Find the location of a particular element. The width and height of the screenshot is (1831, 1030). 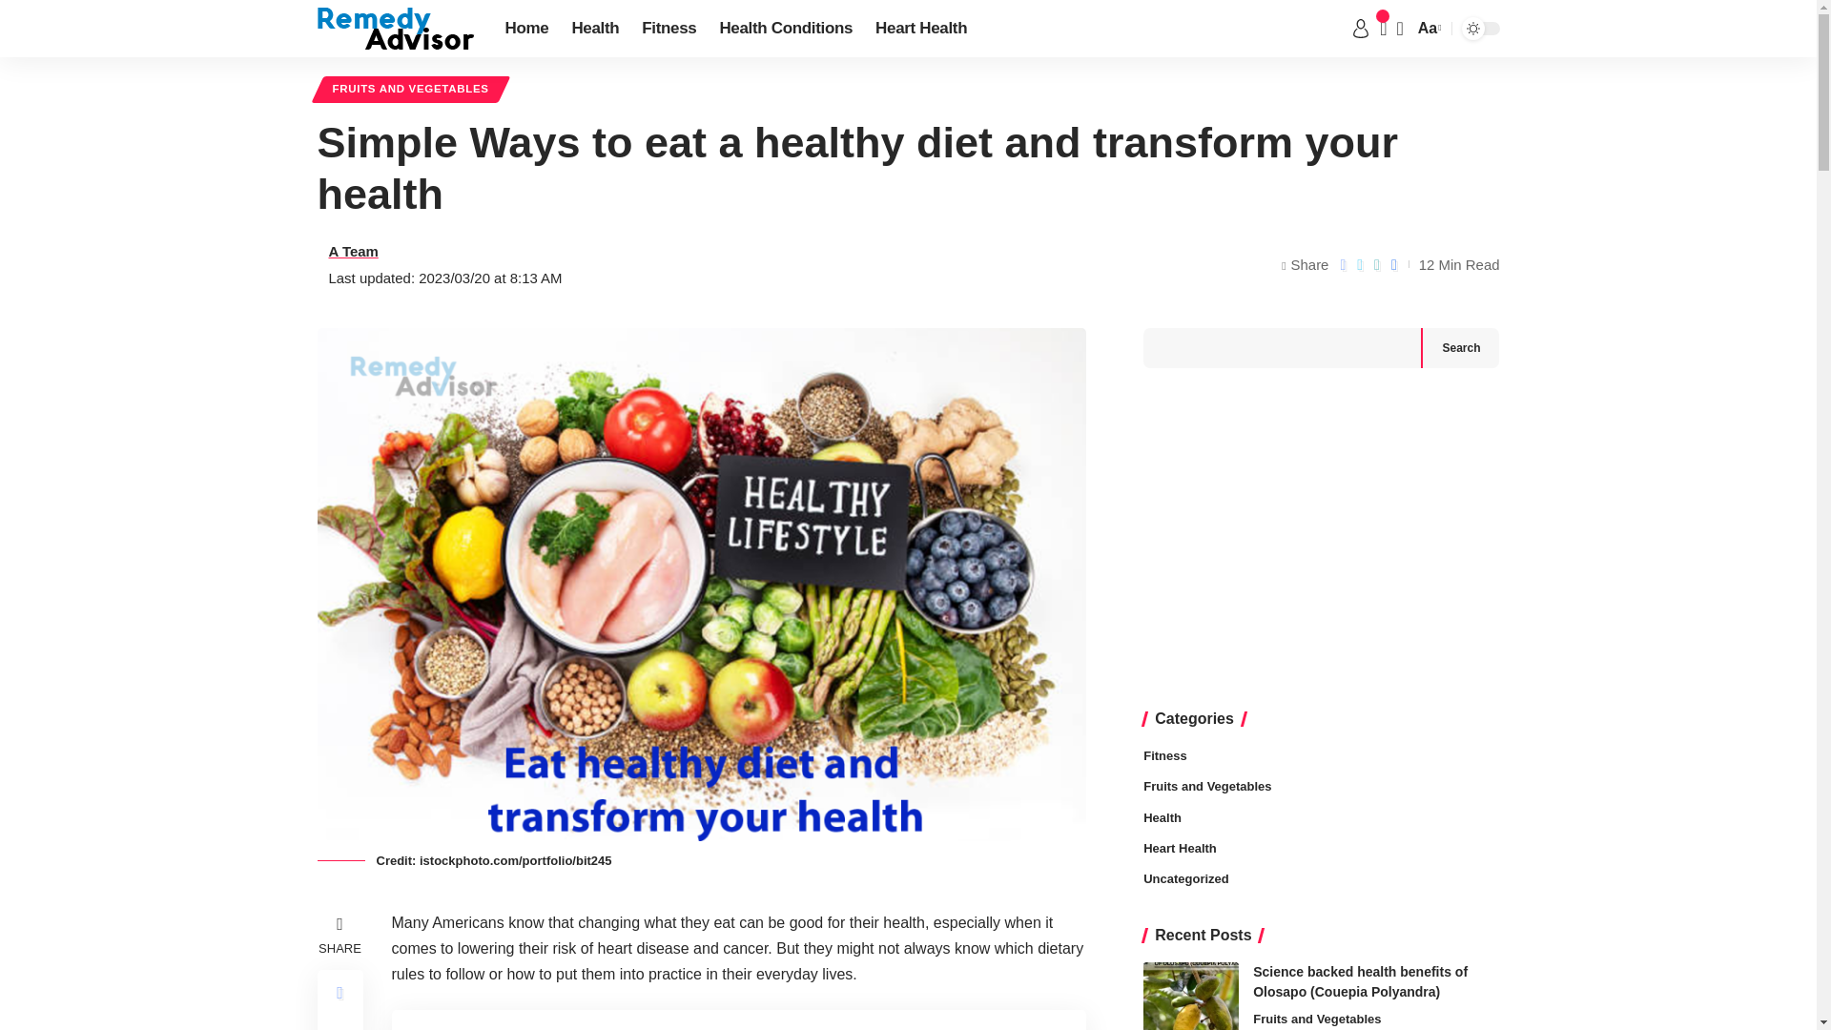

Advertisement is located at coordinates (1321, 540).